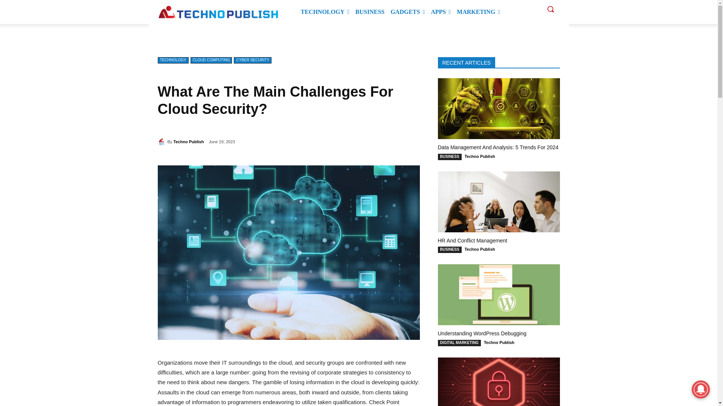 Image resolution: width=723 pixels, height=406 pixels. What do you see at coordinates (325, 12) in the screenshot?
I see `TECHNOLOGY` at bounding box center [325, 12].